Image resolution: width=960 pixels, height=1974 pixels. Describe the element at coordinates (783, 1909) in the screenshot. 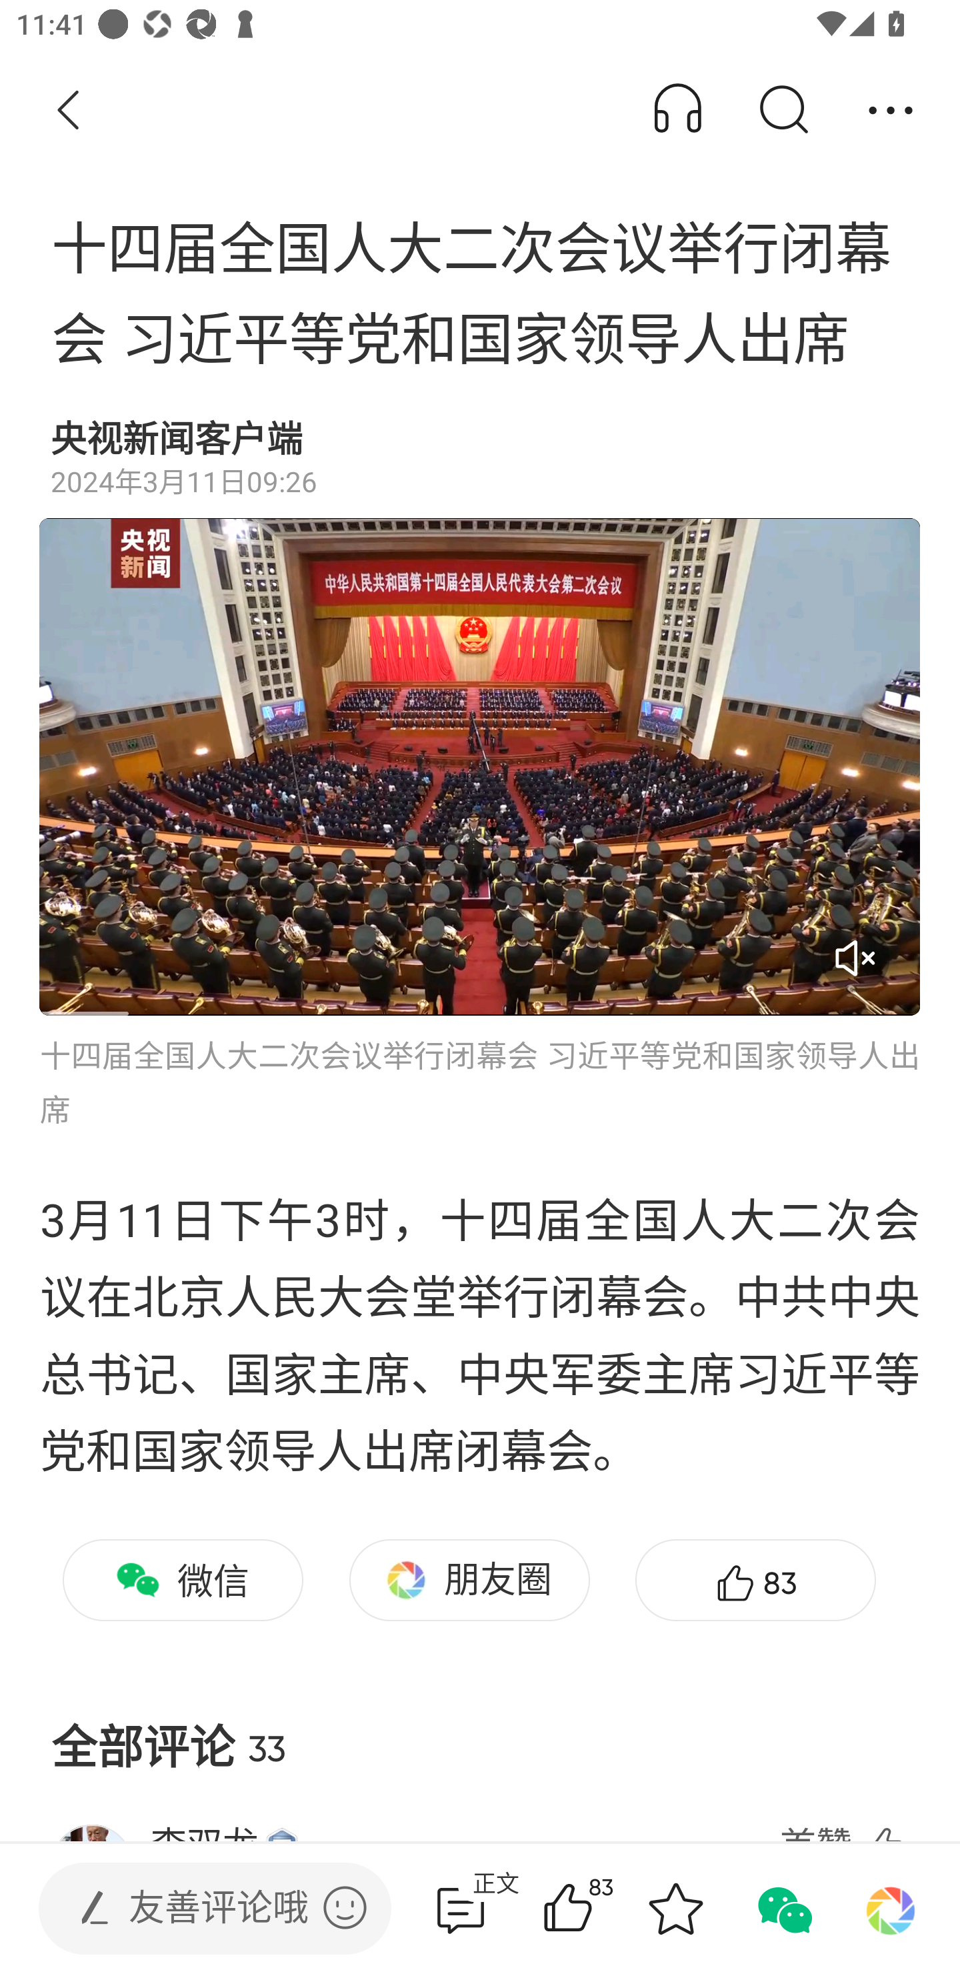

I see `分享到微信 ` at that location.